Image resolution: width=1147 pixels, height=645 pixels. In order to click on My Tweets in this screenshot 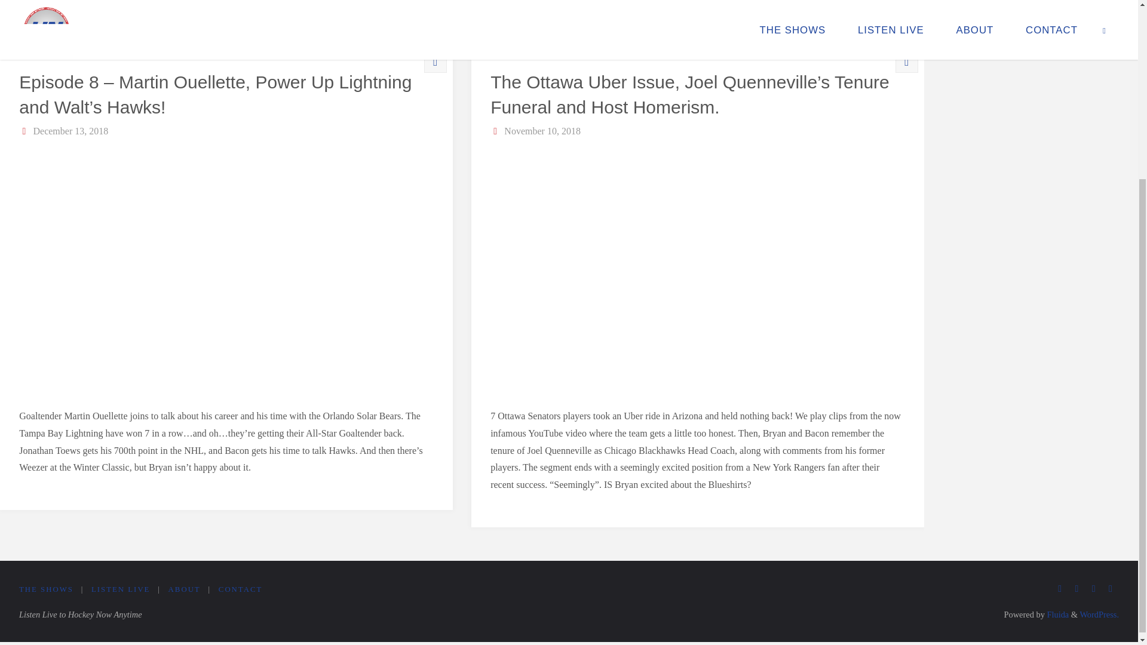, I will do `click(988, 10)`.